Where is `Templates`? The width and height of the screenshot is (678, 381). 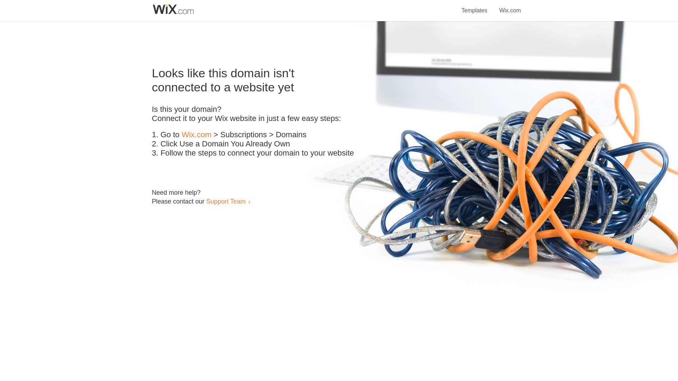
Templates is located at coordinates (475, 6).